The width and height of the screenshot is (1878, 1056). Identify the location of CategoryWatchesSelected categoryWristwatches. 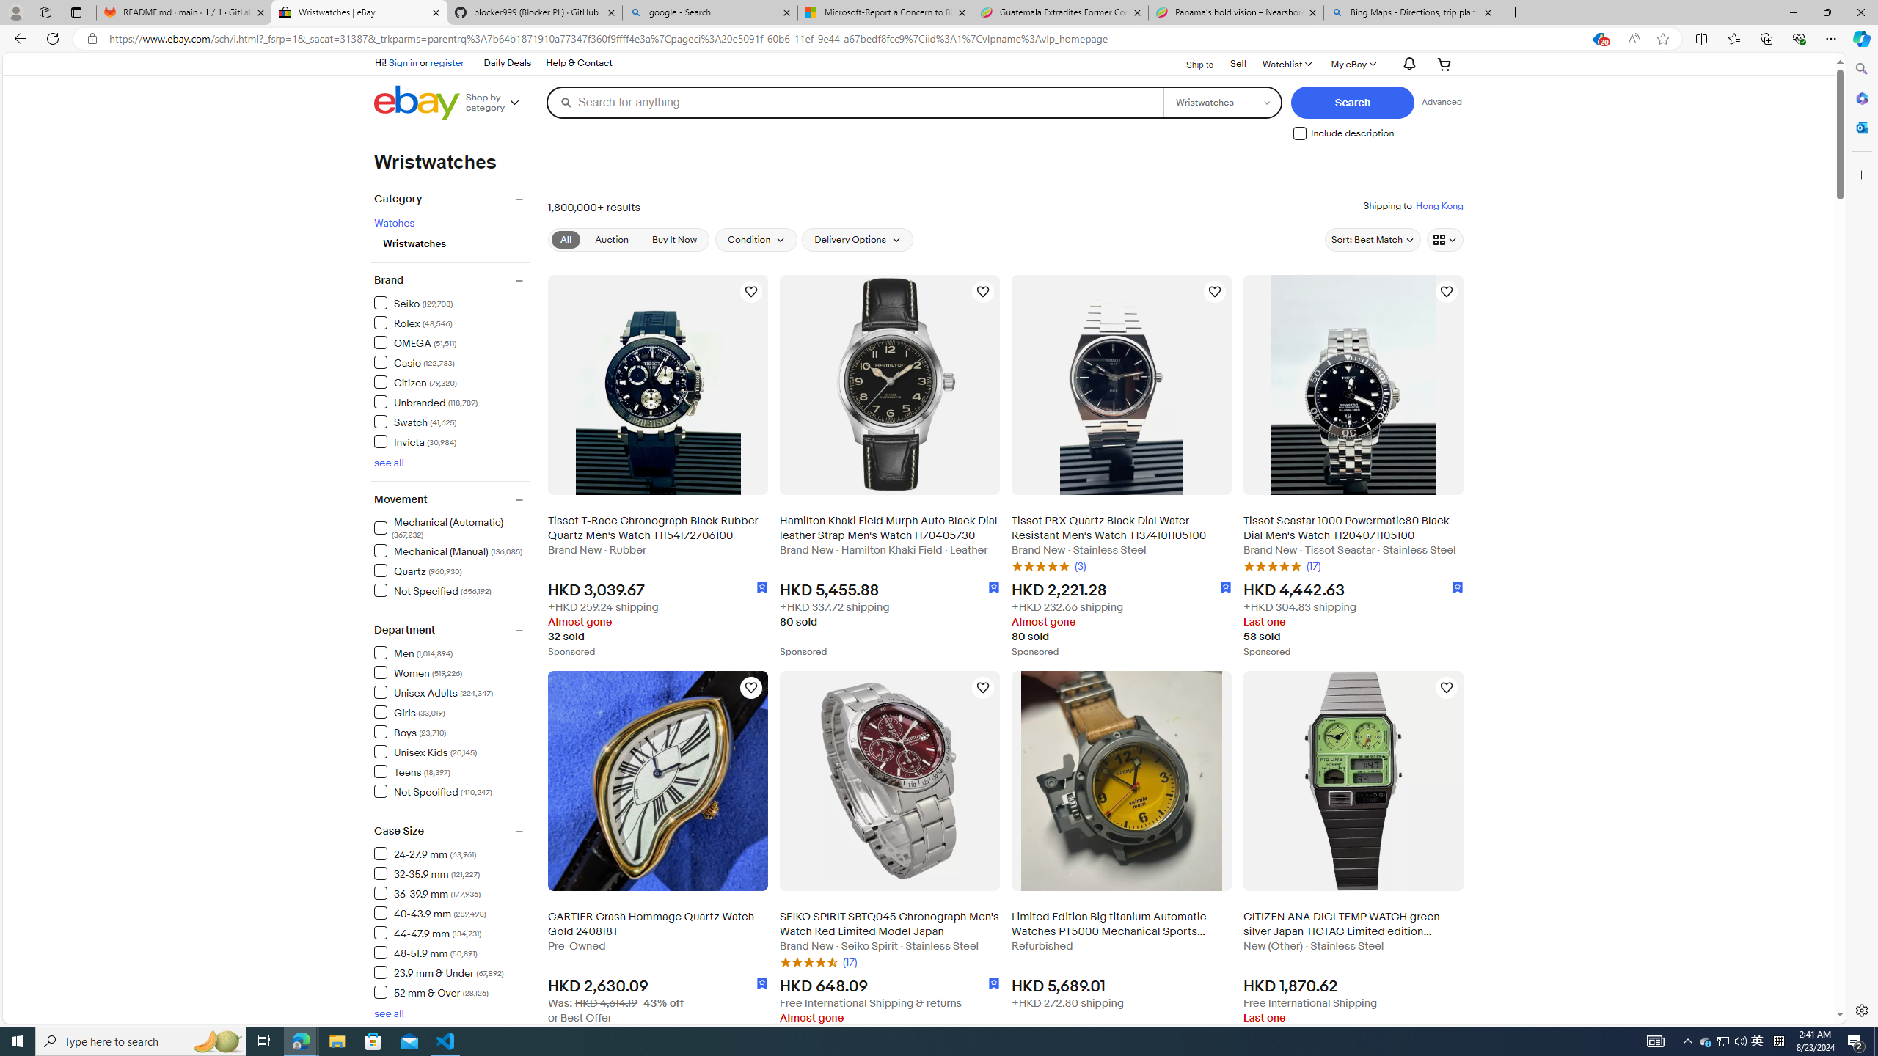
(450, 227).